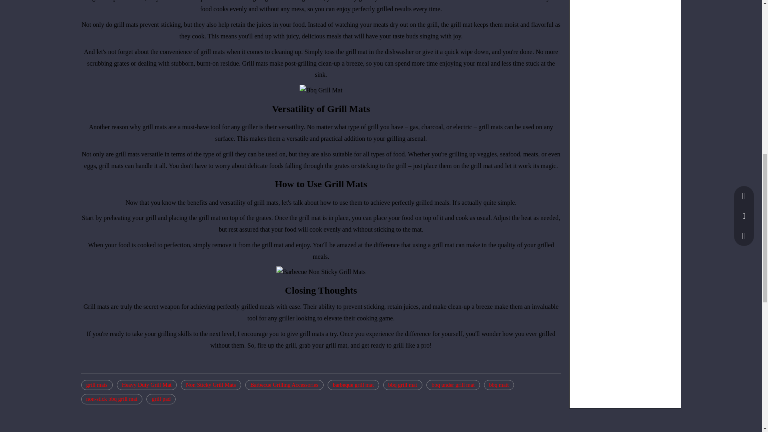  I want to click on grill grates, so click(266, 1).